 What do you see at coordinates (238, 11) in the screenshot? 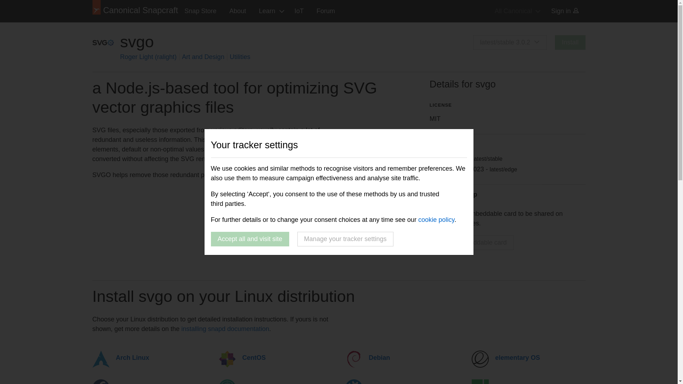
I see `About` at bounding box center [238, 11].